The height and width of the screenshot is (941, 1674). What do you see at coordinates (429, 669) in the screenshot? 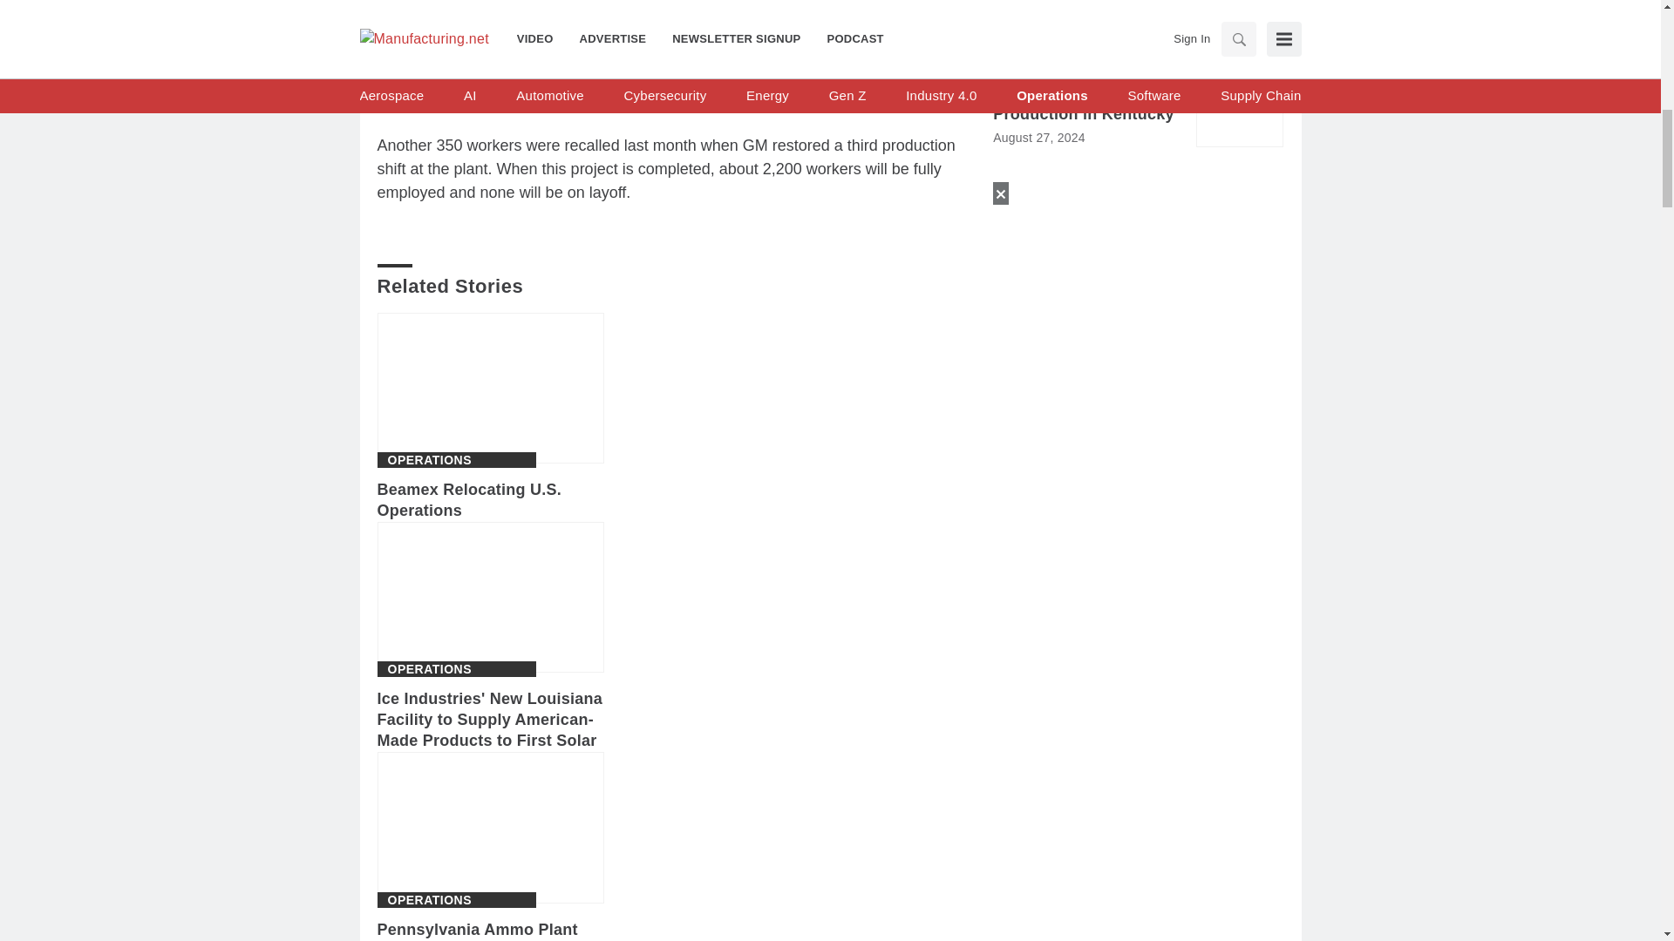
I see `Operations` at bounding box center [429, 669].